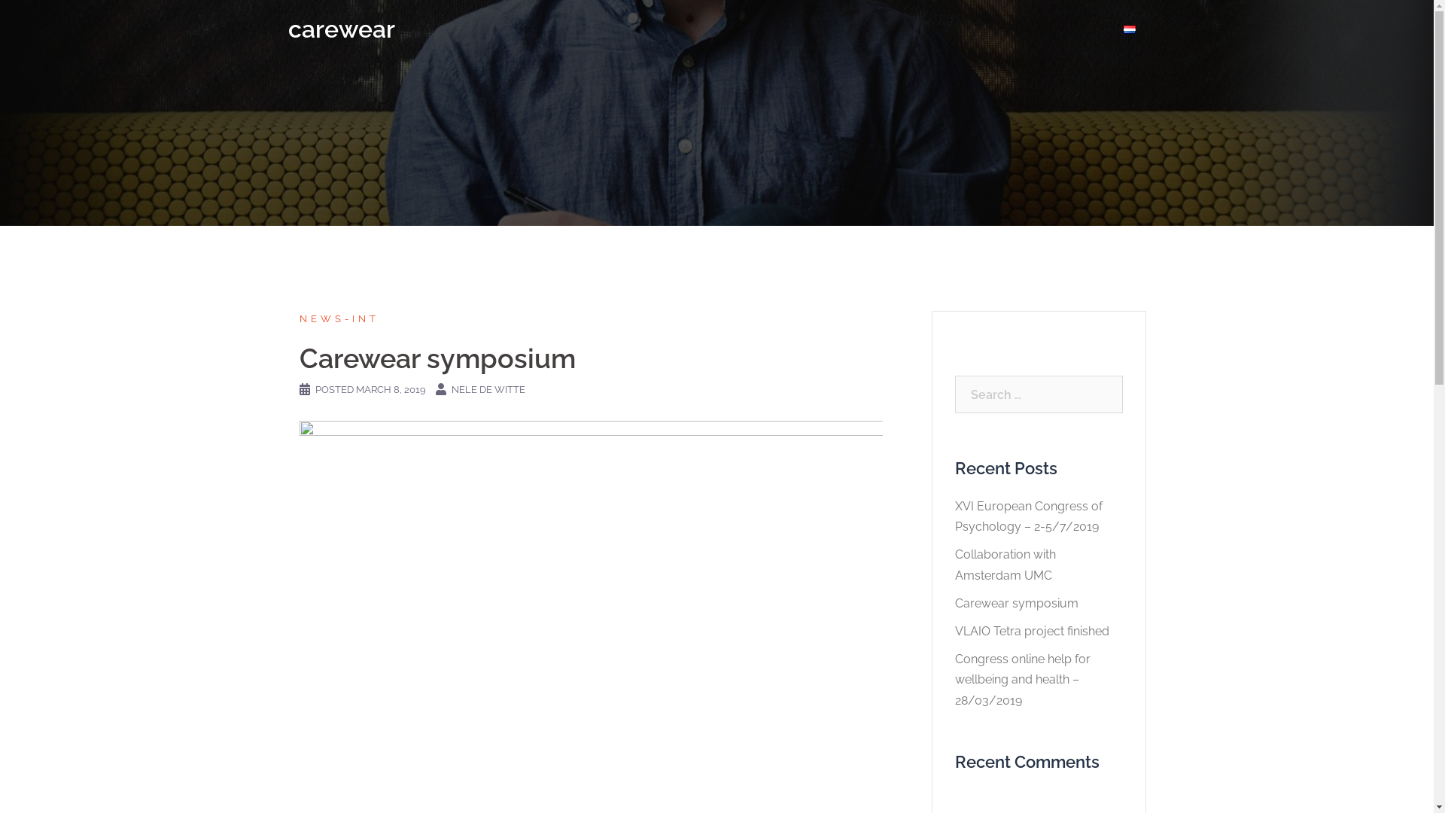 Image resolution: width=1445 pixels, height=813 pixels. Describe the element at coordinates (390, 390) in the screenshot. I see `MARCH 8, 2019` at that location.